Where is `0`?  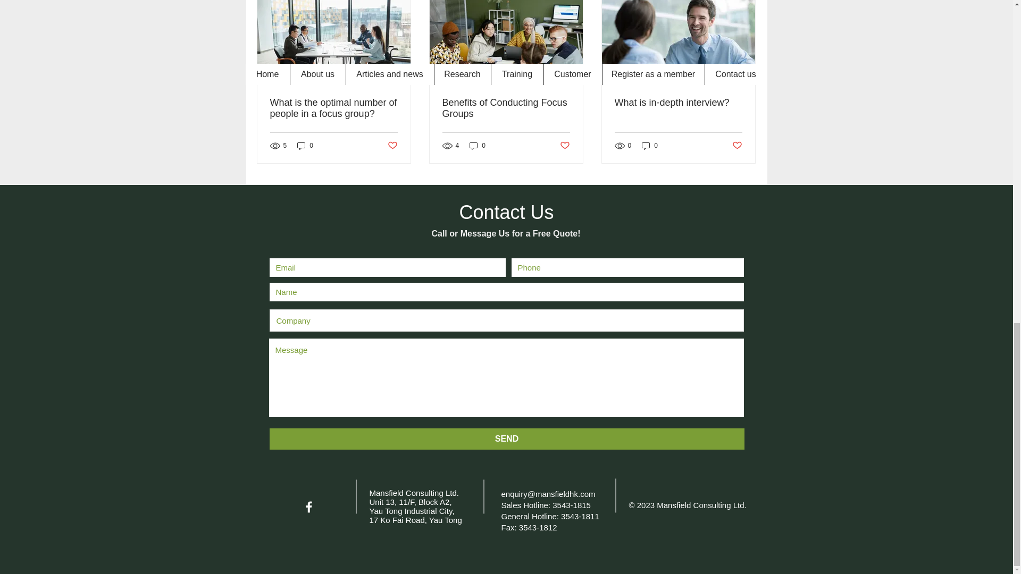
0 is located at coordinates (478, 146).